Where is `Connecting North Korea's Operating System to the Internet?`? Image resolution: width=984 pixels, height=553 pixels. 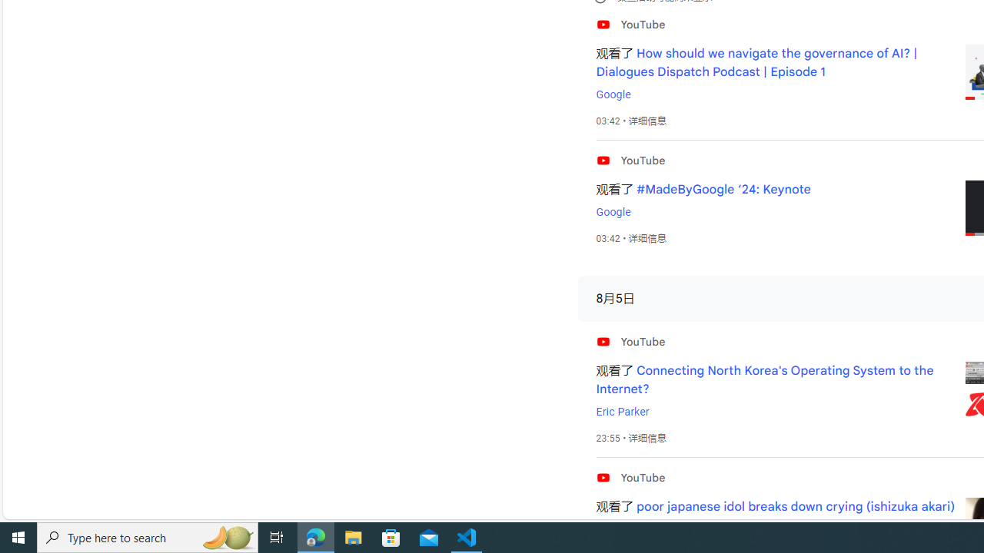
Connecting North Korea's Operating System to the Internet? is located at coordinates (764, 379).